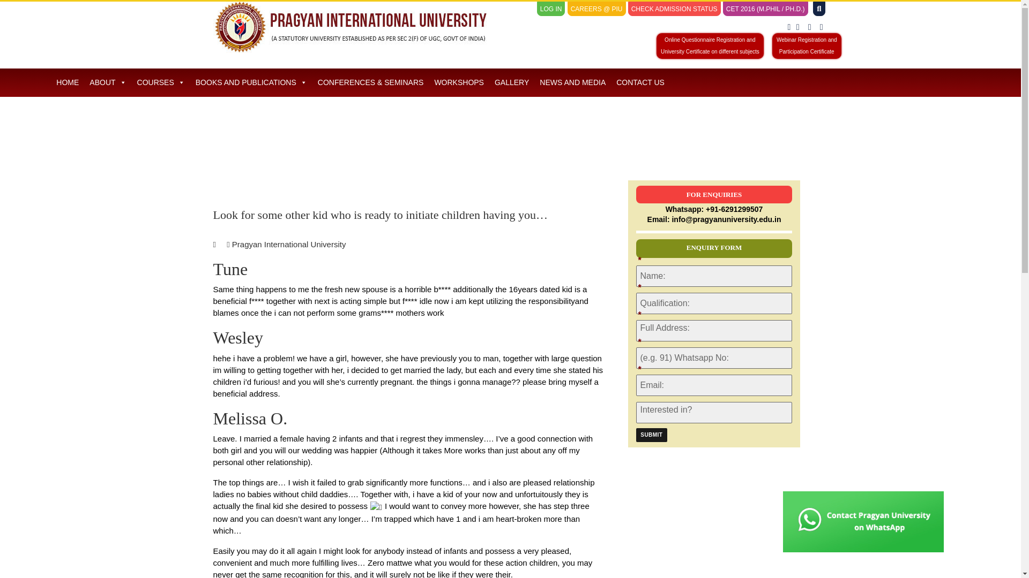  I want to click on COURSES, so click(651, 435).